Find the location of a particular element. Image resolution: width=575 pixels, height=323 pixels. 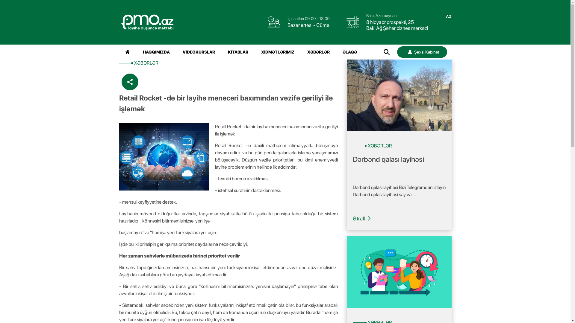

HAQQIMIZDA is located at coordinates (156, 52).